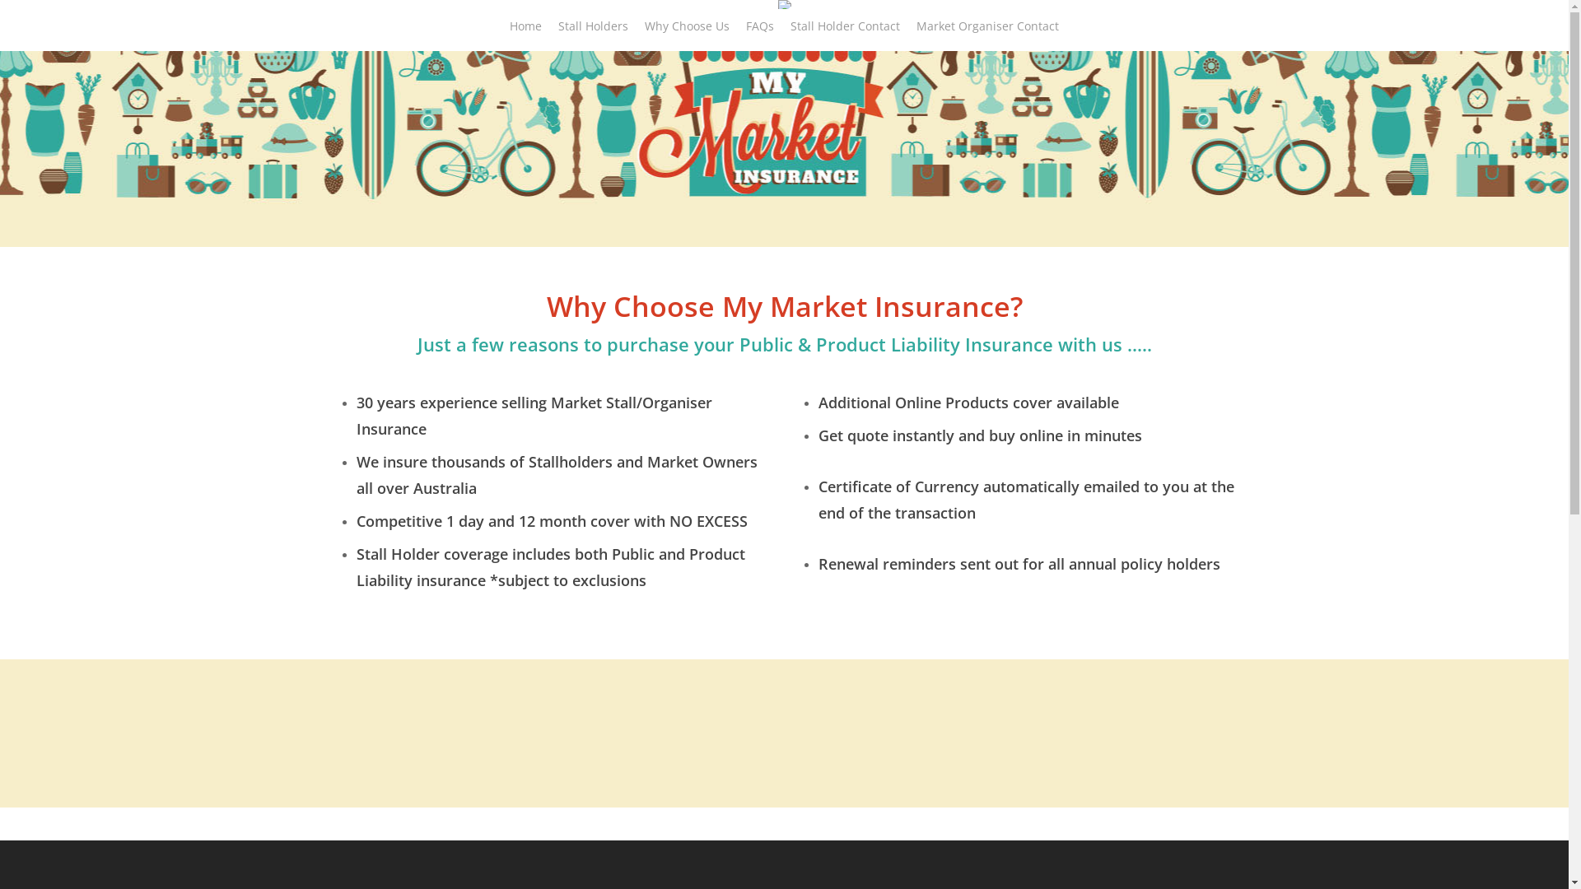  I want to click on Why Choose Us, so click(687, 35).